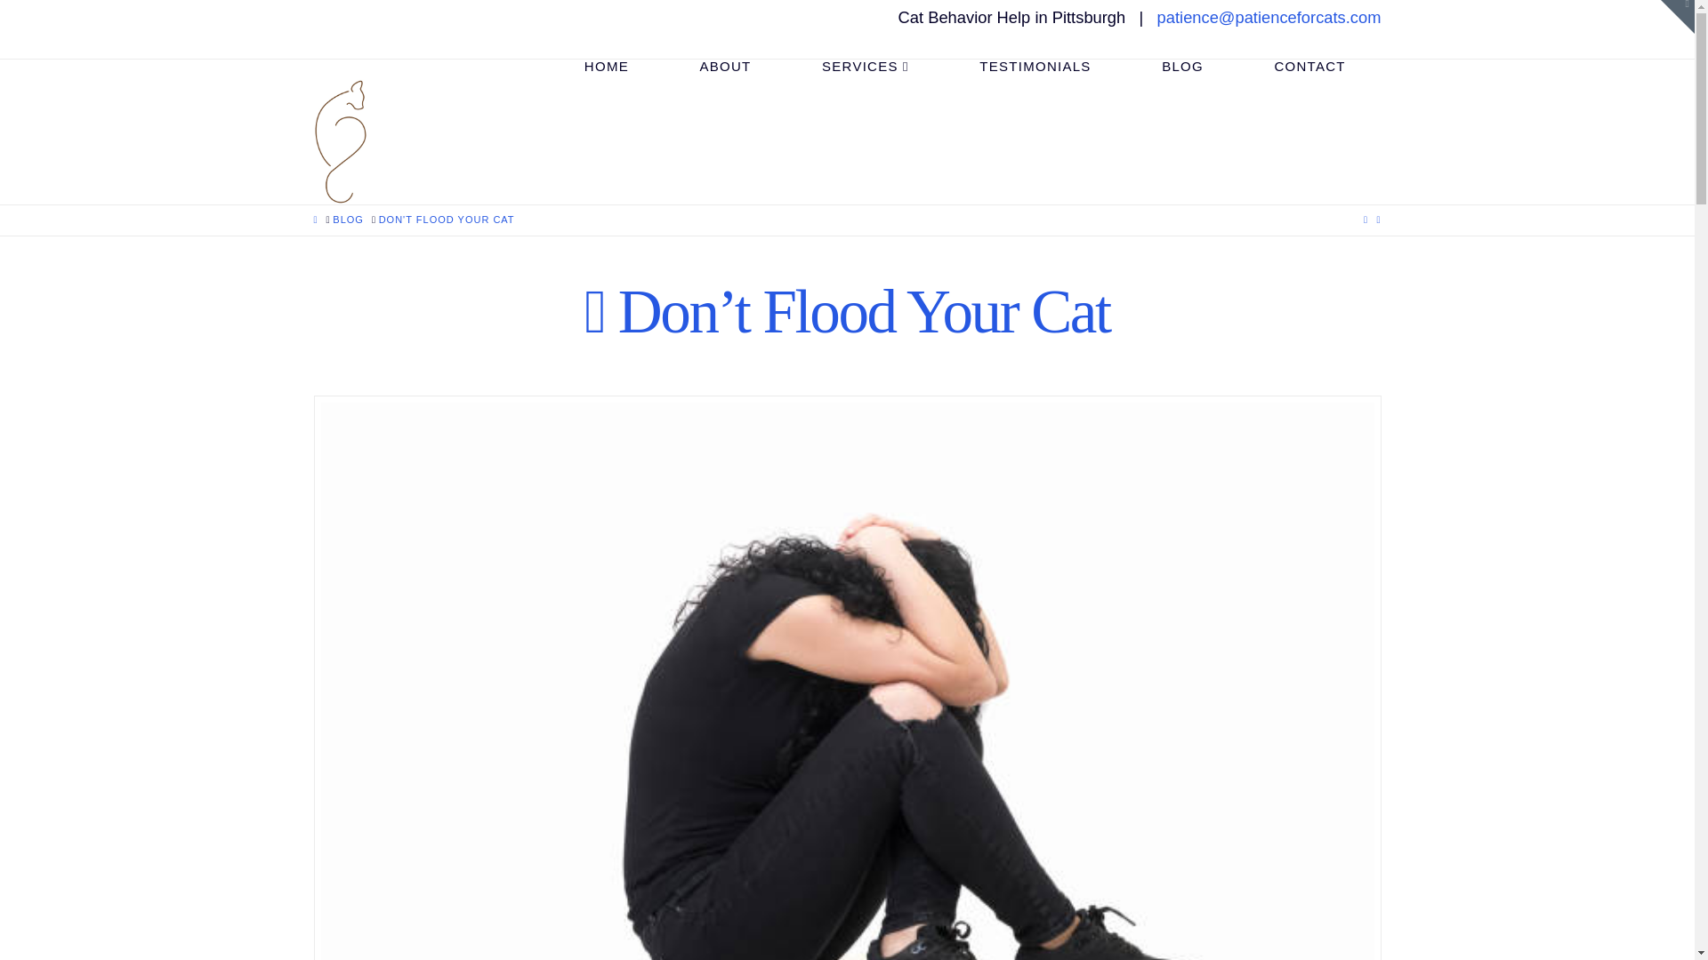  What do you see at coordinates (348, 219) in the screenshot?
I see `BLOG` at bounding box center [348, 219].